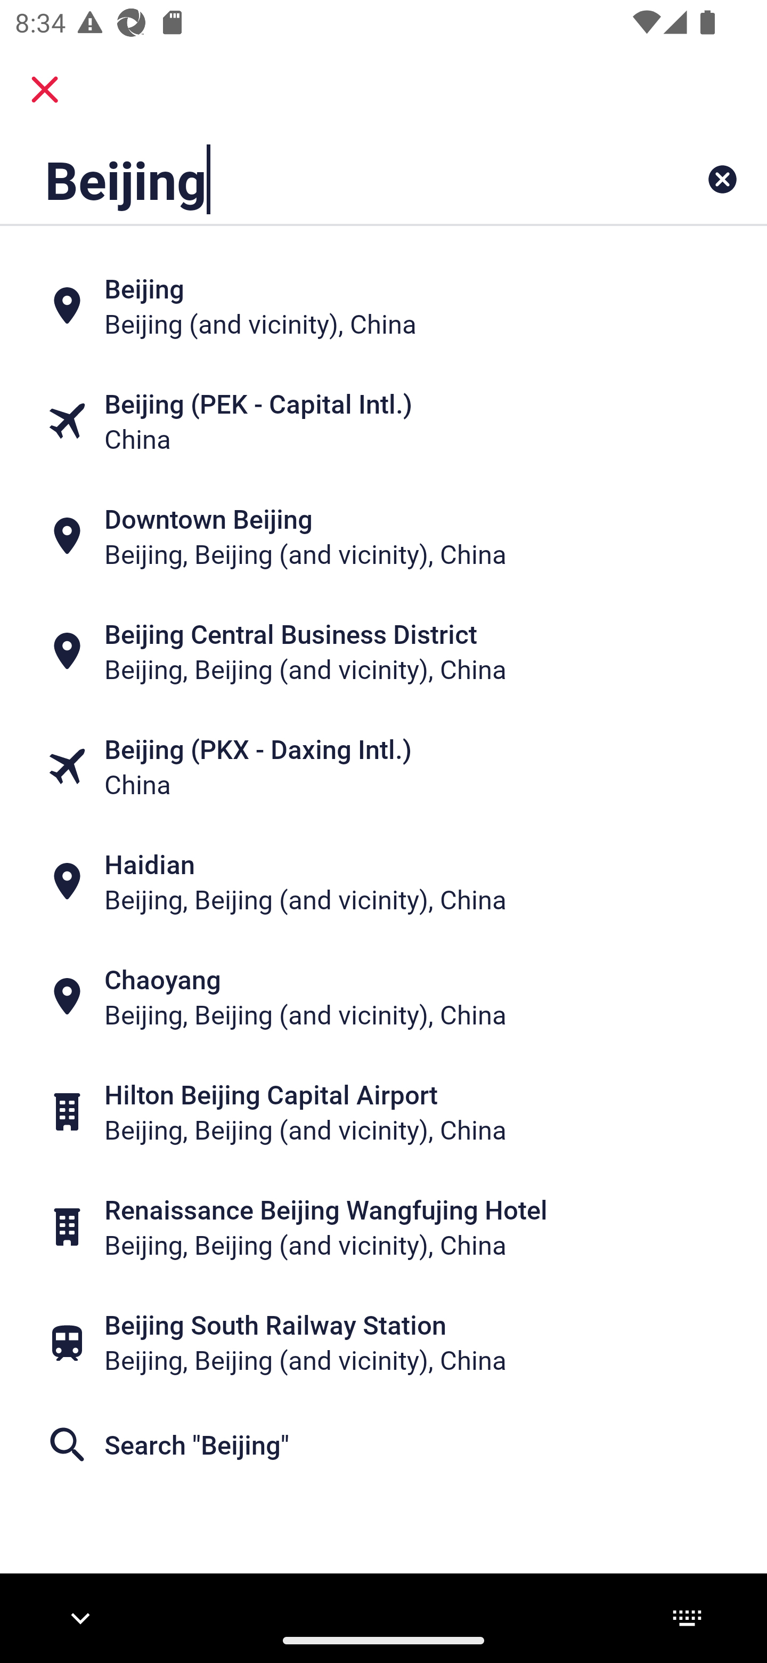 This screenshot has height=1663, width=767. What do you see at coordinates (383, 306) in the screenshot?
I see `Beijing Beijing (and vicinity), China` at bounding box center [383, 306].